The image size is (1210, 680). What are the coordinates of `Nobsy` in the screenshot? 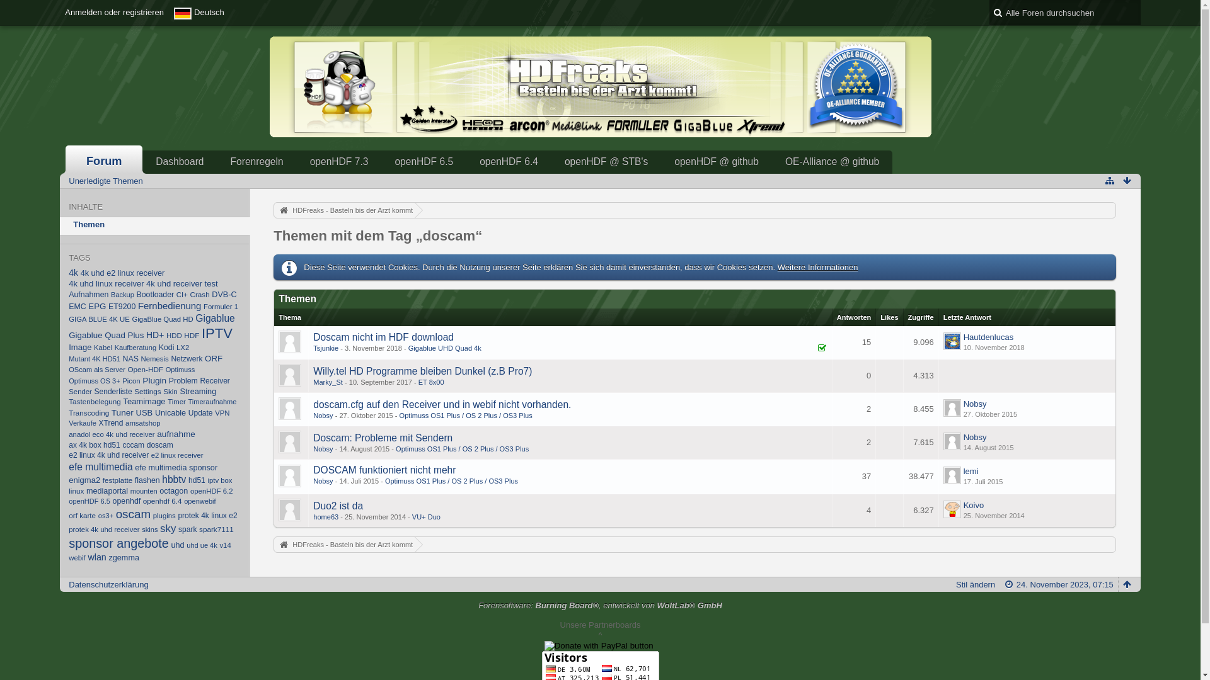 It's located at (323, 481).